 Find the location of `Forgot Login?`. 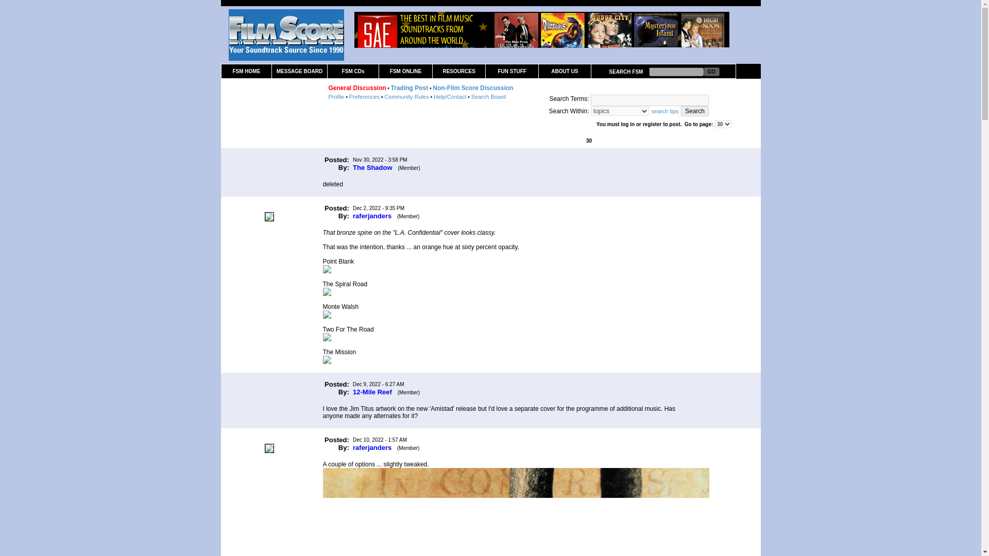

Forgot Login? is located at coordinates (271, 105).